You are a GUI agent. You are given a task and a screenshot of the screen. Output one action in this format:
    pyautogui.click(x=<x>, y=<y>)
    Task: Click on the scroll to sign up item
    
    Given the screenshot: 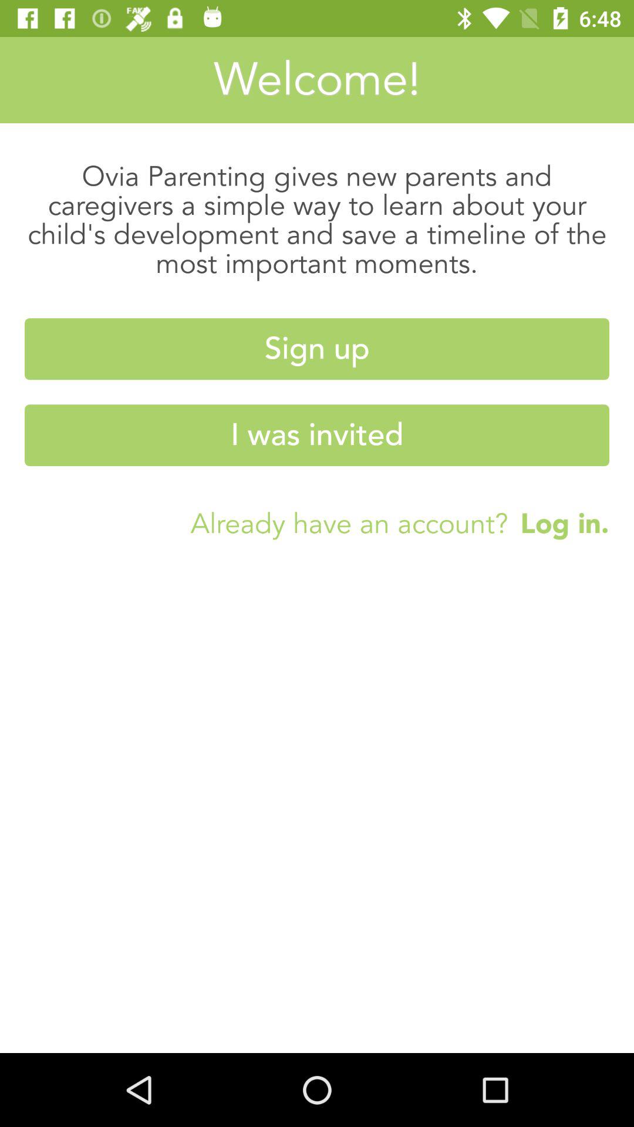 What is the action you would take?
    pyautogui.click(x=317, y=349)
    